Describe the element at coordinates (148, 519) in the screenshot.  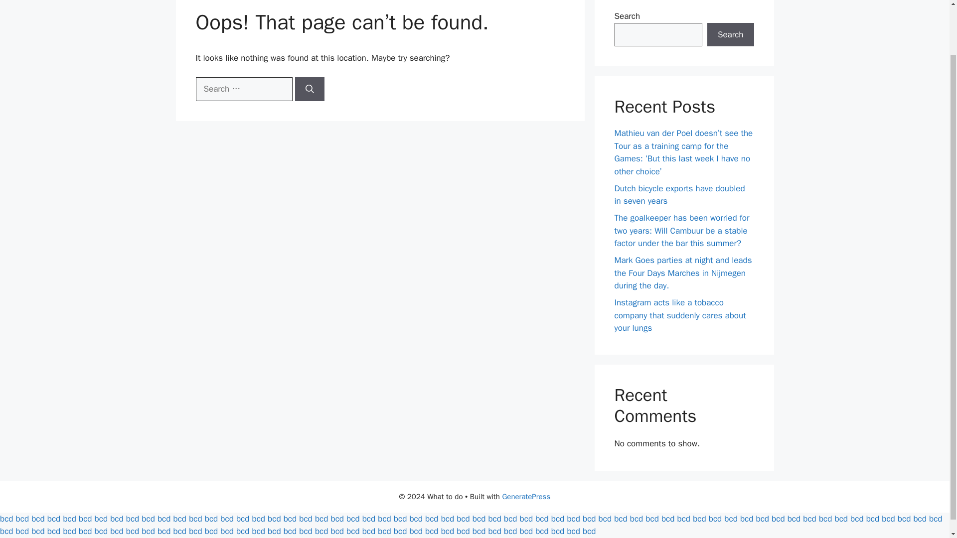
I see `bcd` at that location.